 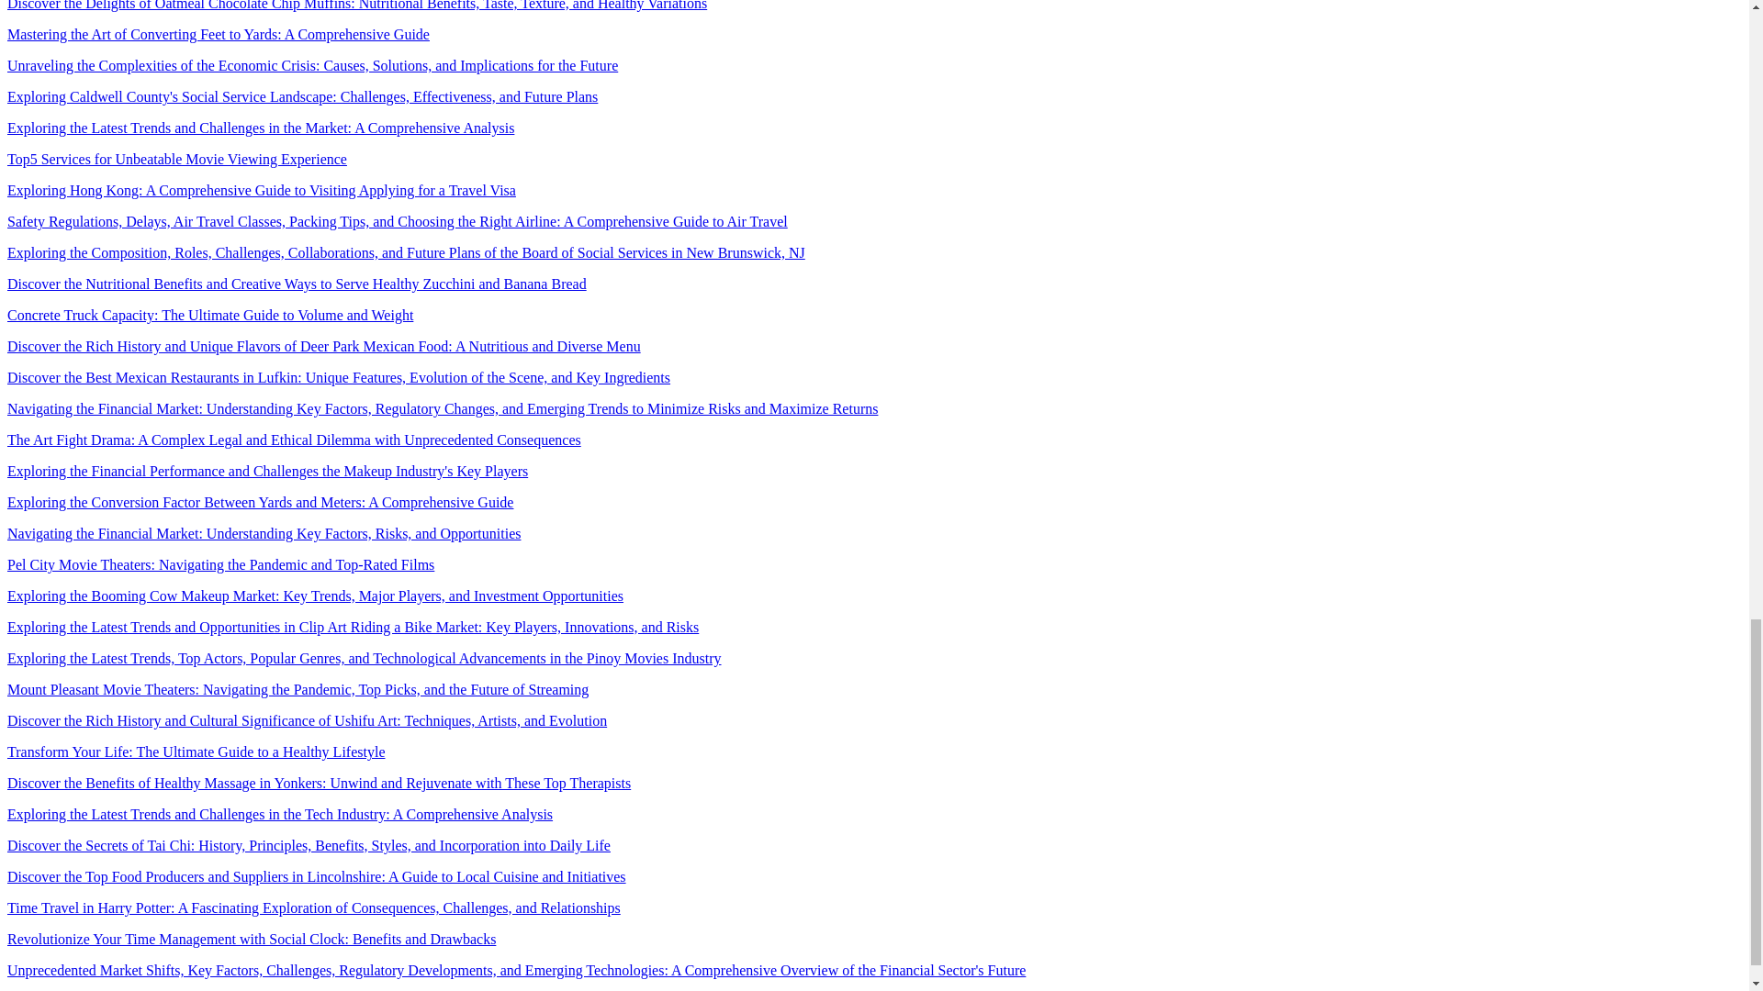 What do you see at coordinates (176, 160) in the screenshot?
I see `Top5 Services for Unbeatable Movie Viewing Experience` at bounding box center [176, 160].